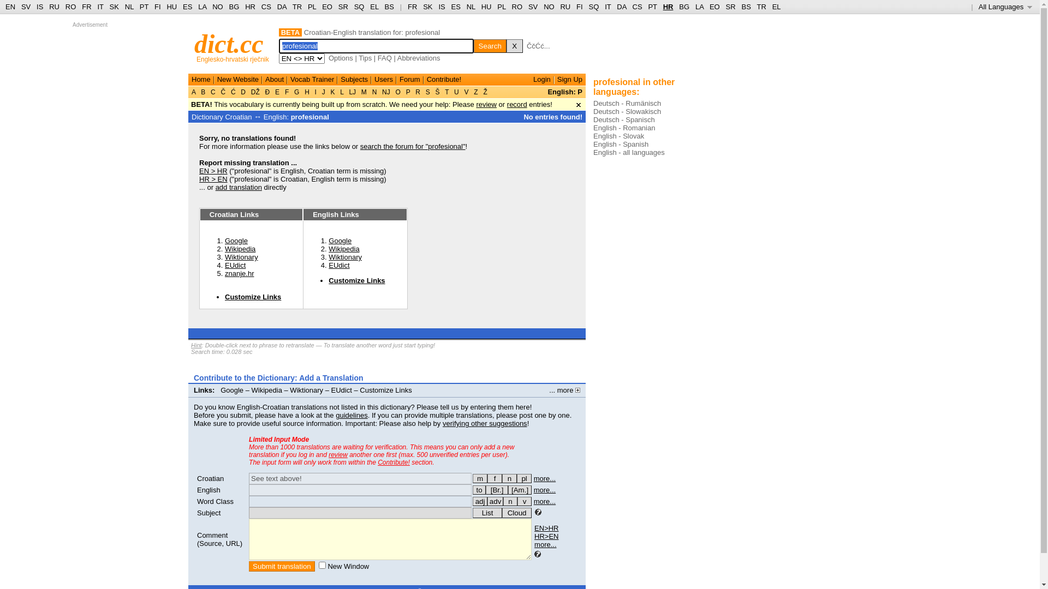 The width and height of the screenshot is (1048, 589). What do you see at coordinates (374, 92) in the screenshot?
I see `N` at bounding box center [374, 92].